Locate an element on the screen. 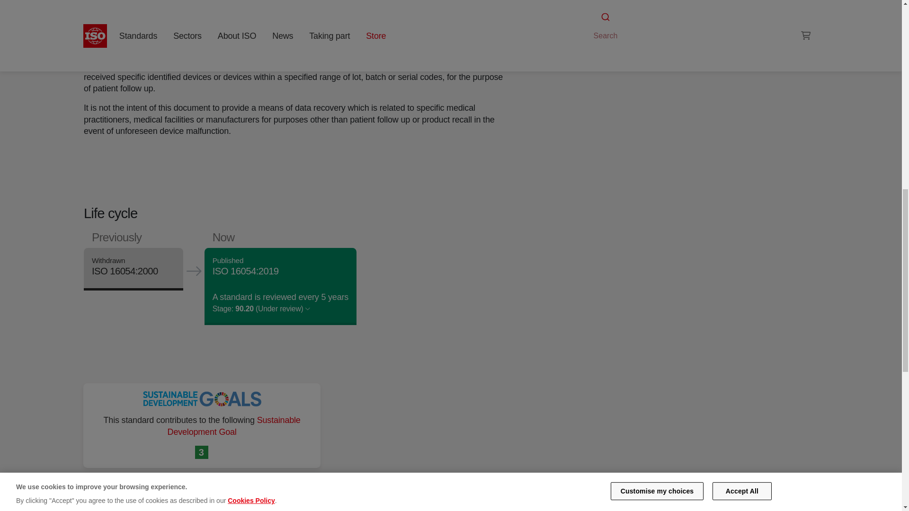 This screenshot has width=909, height=511. RSS is located at coordinates (597, 44).